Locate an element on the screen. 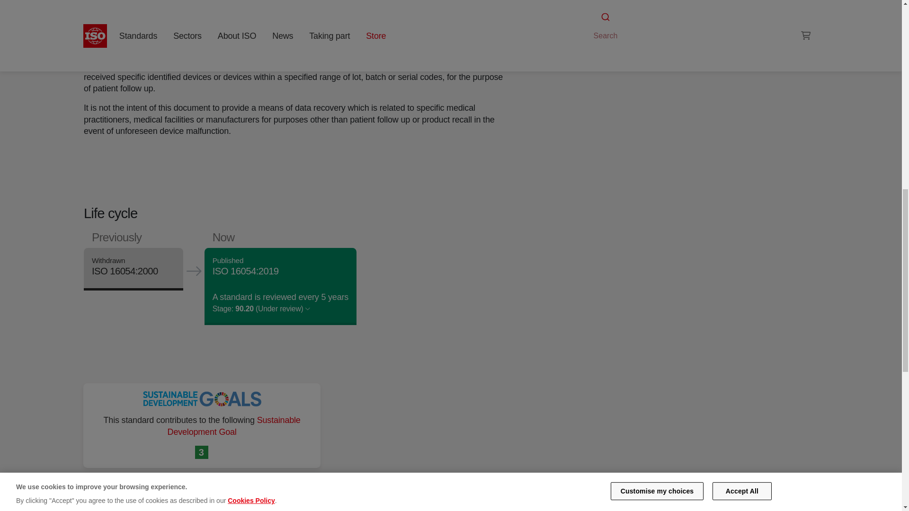 This screenshot has width=909, height=511. RSS is located at coordinates (597, 44).